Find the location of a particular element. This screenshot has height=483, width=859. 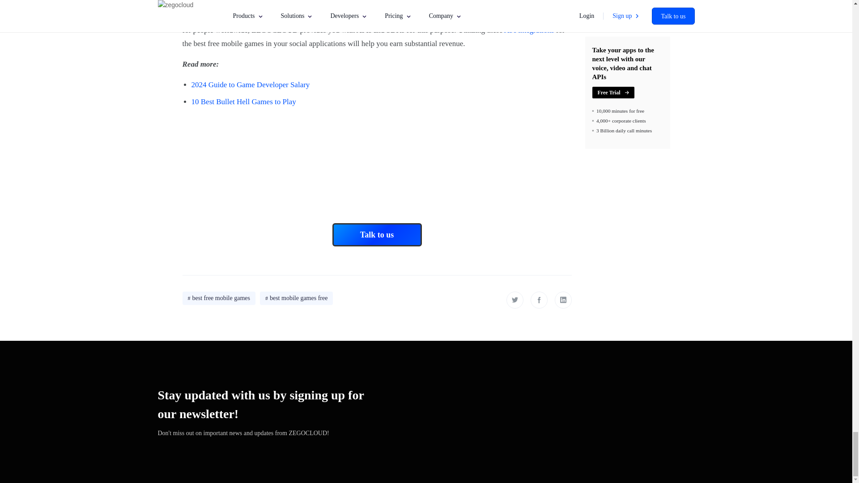

game APs is located at coordinates (549, 17).